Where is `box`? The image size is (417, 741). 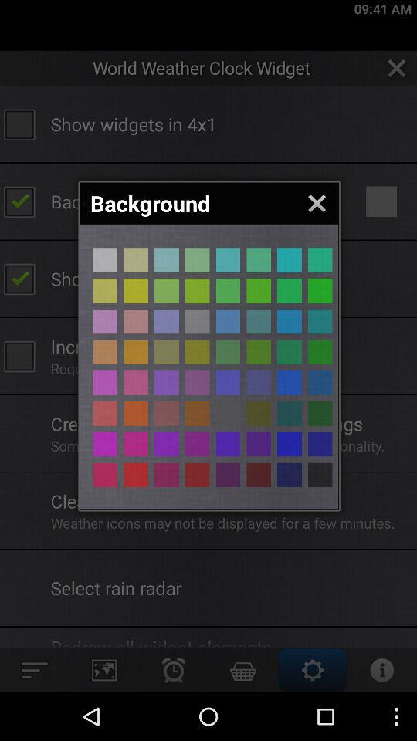
box is located at coordinates (167, 444).